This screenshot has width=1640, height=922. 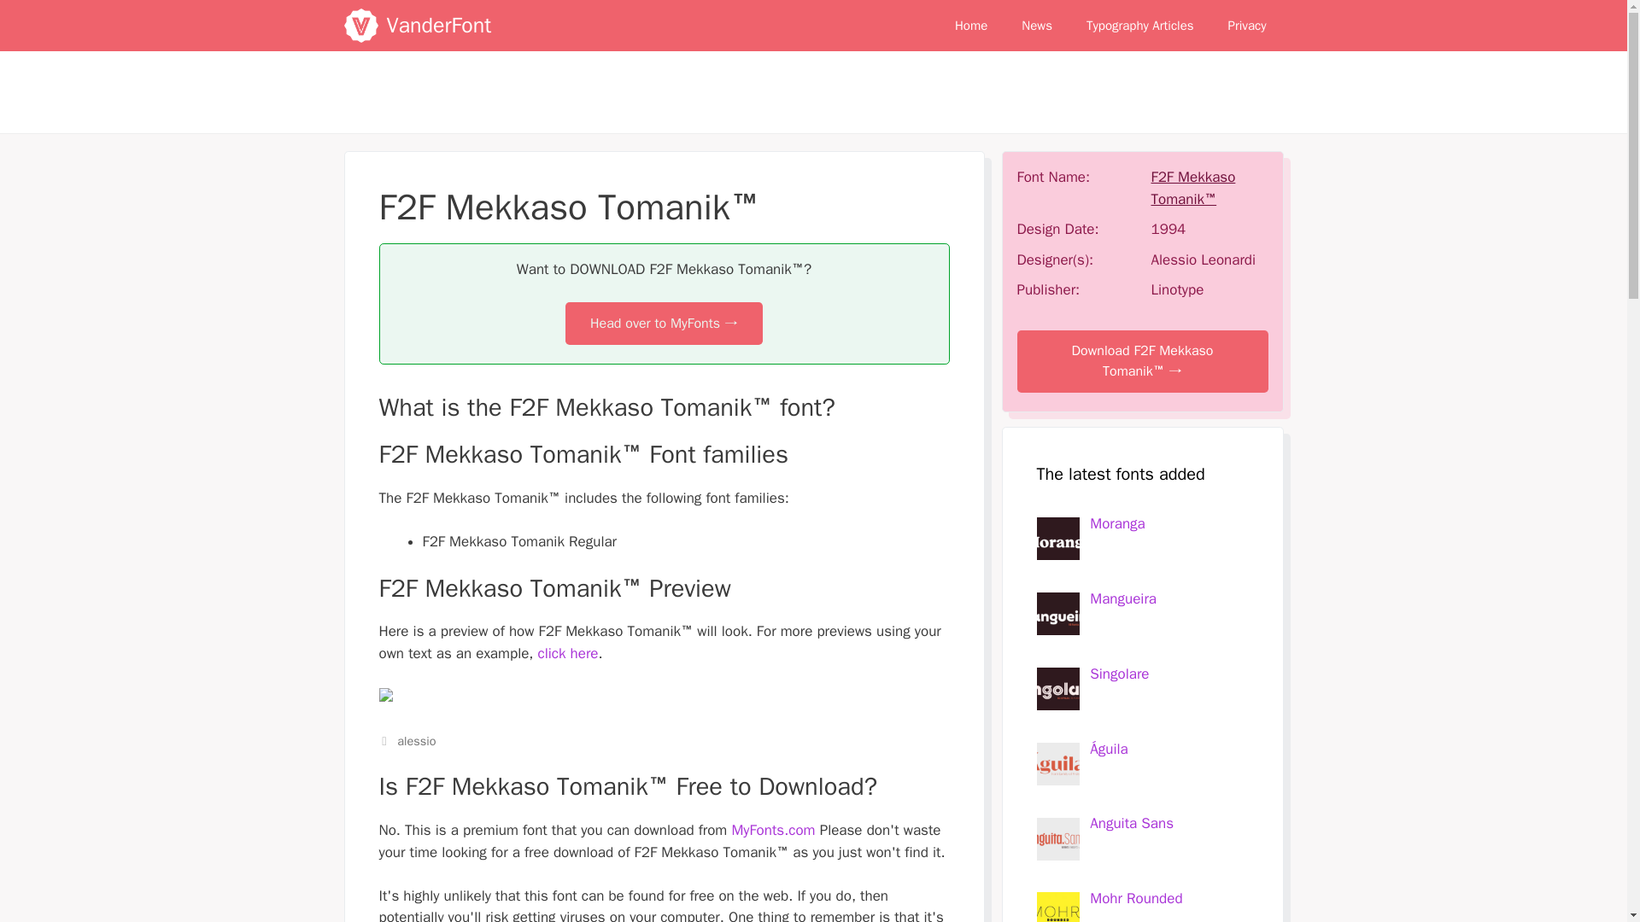 What do you see at coordinates (970, 26) in the screenshot?
I see `Home` at bounding box center [970, 26].